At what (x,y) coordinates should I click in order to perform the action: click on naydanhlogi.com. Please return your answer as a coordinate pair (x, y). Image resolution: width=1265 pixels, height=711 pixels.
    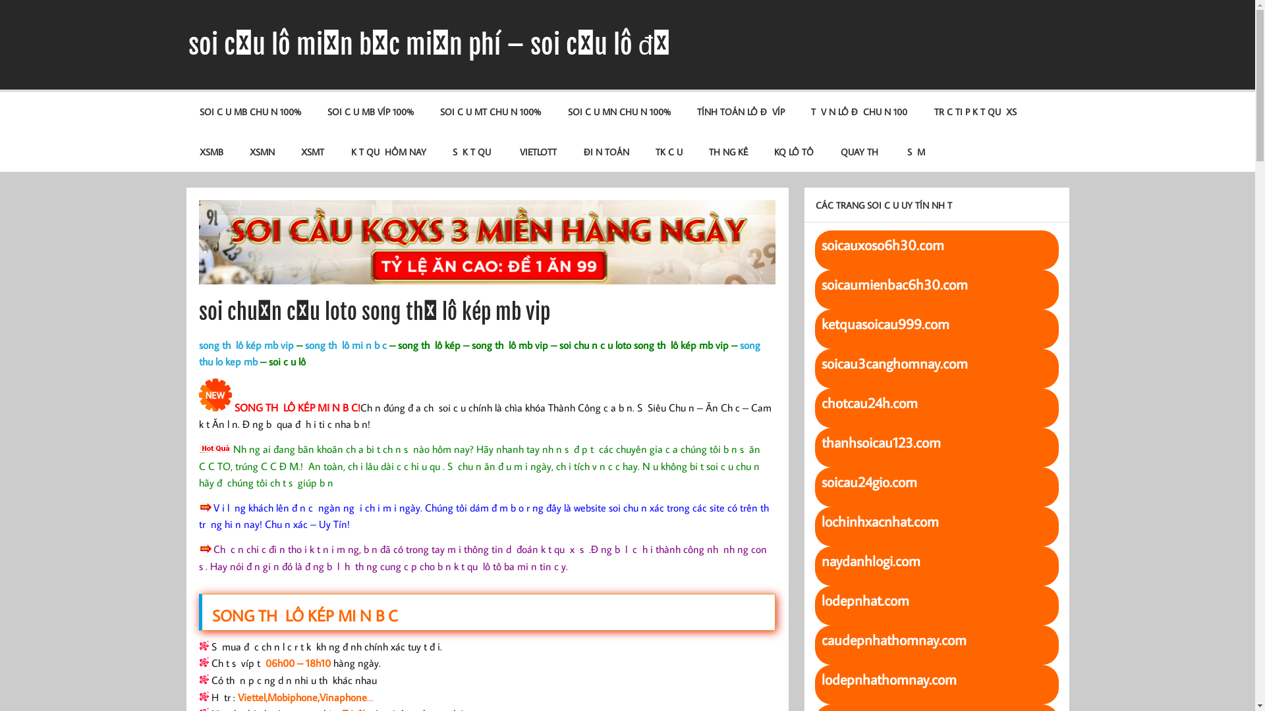
    Looking at the image, I should click on (870, 562).